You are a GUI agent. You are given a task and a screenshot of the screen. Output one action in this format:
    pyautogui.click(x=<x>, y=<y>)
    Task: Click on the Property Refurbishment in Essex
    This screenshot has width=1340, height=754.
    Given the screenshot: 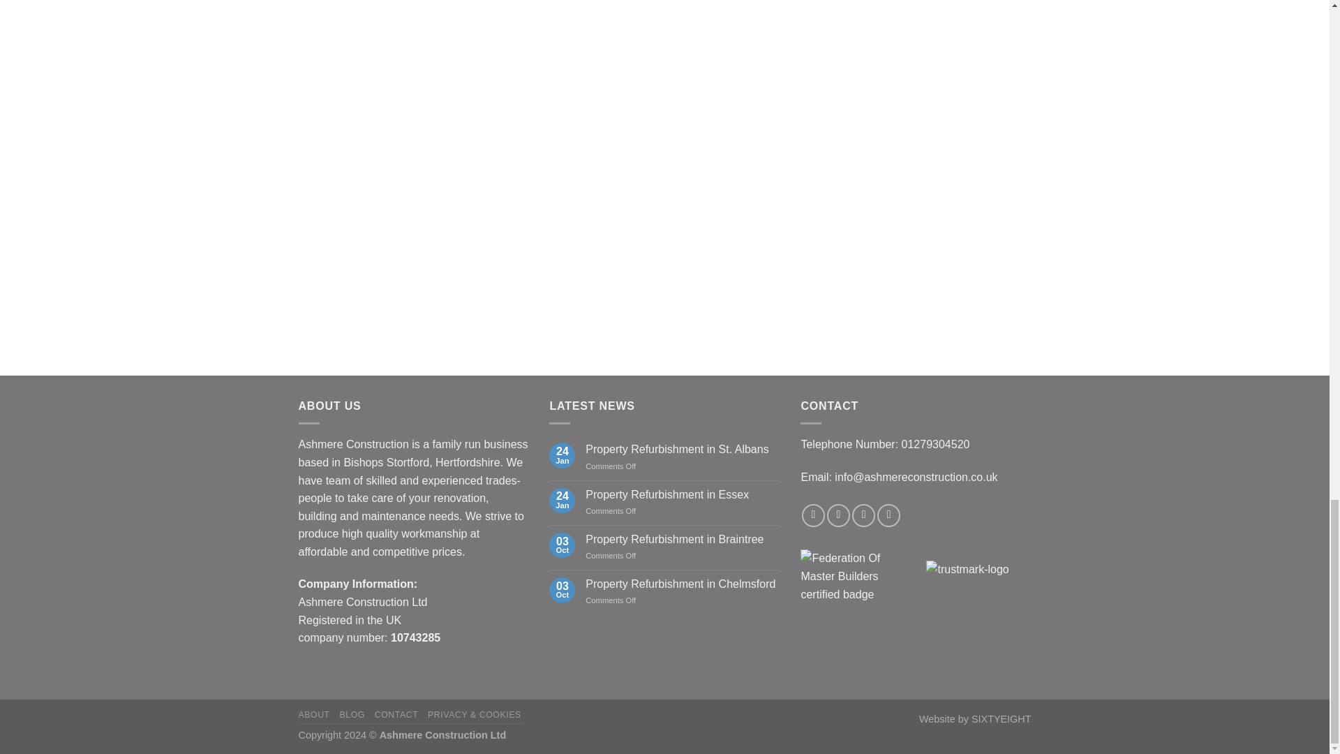 What is the action you would take?
    pyautogui.click(x=683, y=494)
    